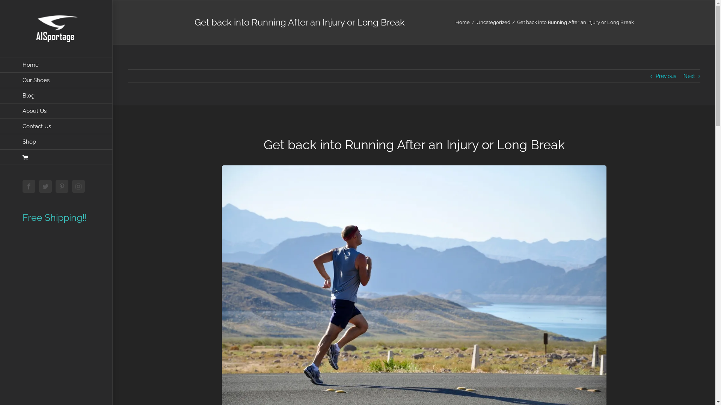  What do you see at coordinates (56, 65) in the screenshot?
I see `Home` at bounding box center [56, 65].